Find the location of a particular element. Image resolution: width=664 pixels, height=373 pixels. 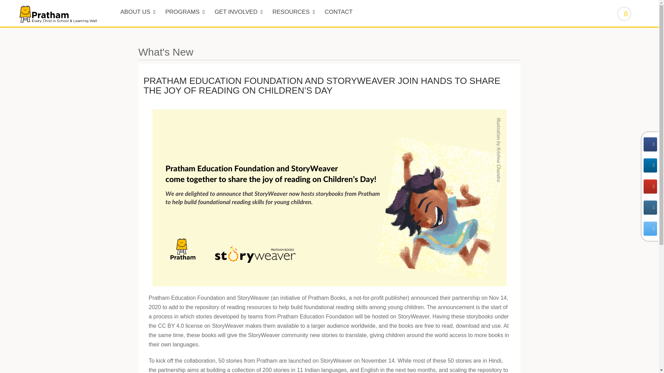

Pratham on Instagram is located at coordinates (650, 207).